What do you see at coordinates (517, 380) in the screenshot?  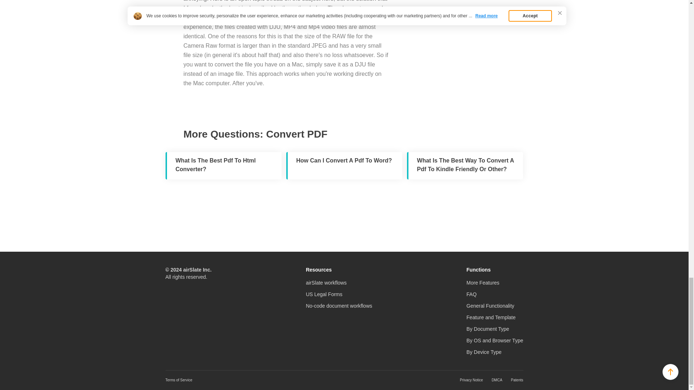 I see `Patents` at bounding box center [517, 380].